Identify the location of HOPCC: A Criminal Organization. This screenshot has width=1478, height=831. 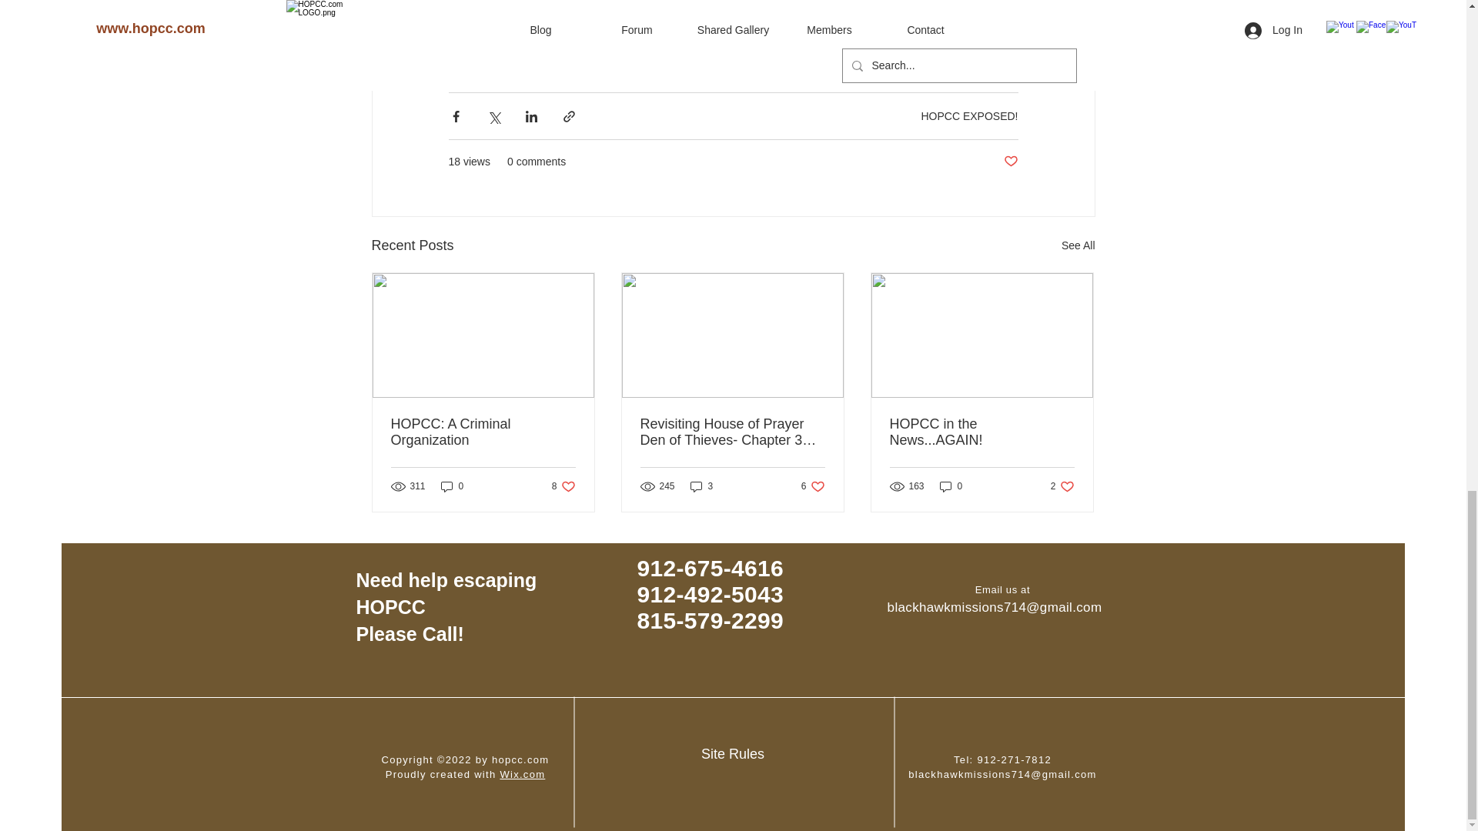
(981, 432).